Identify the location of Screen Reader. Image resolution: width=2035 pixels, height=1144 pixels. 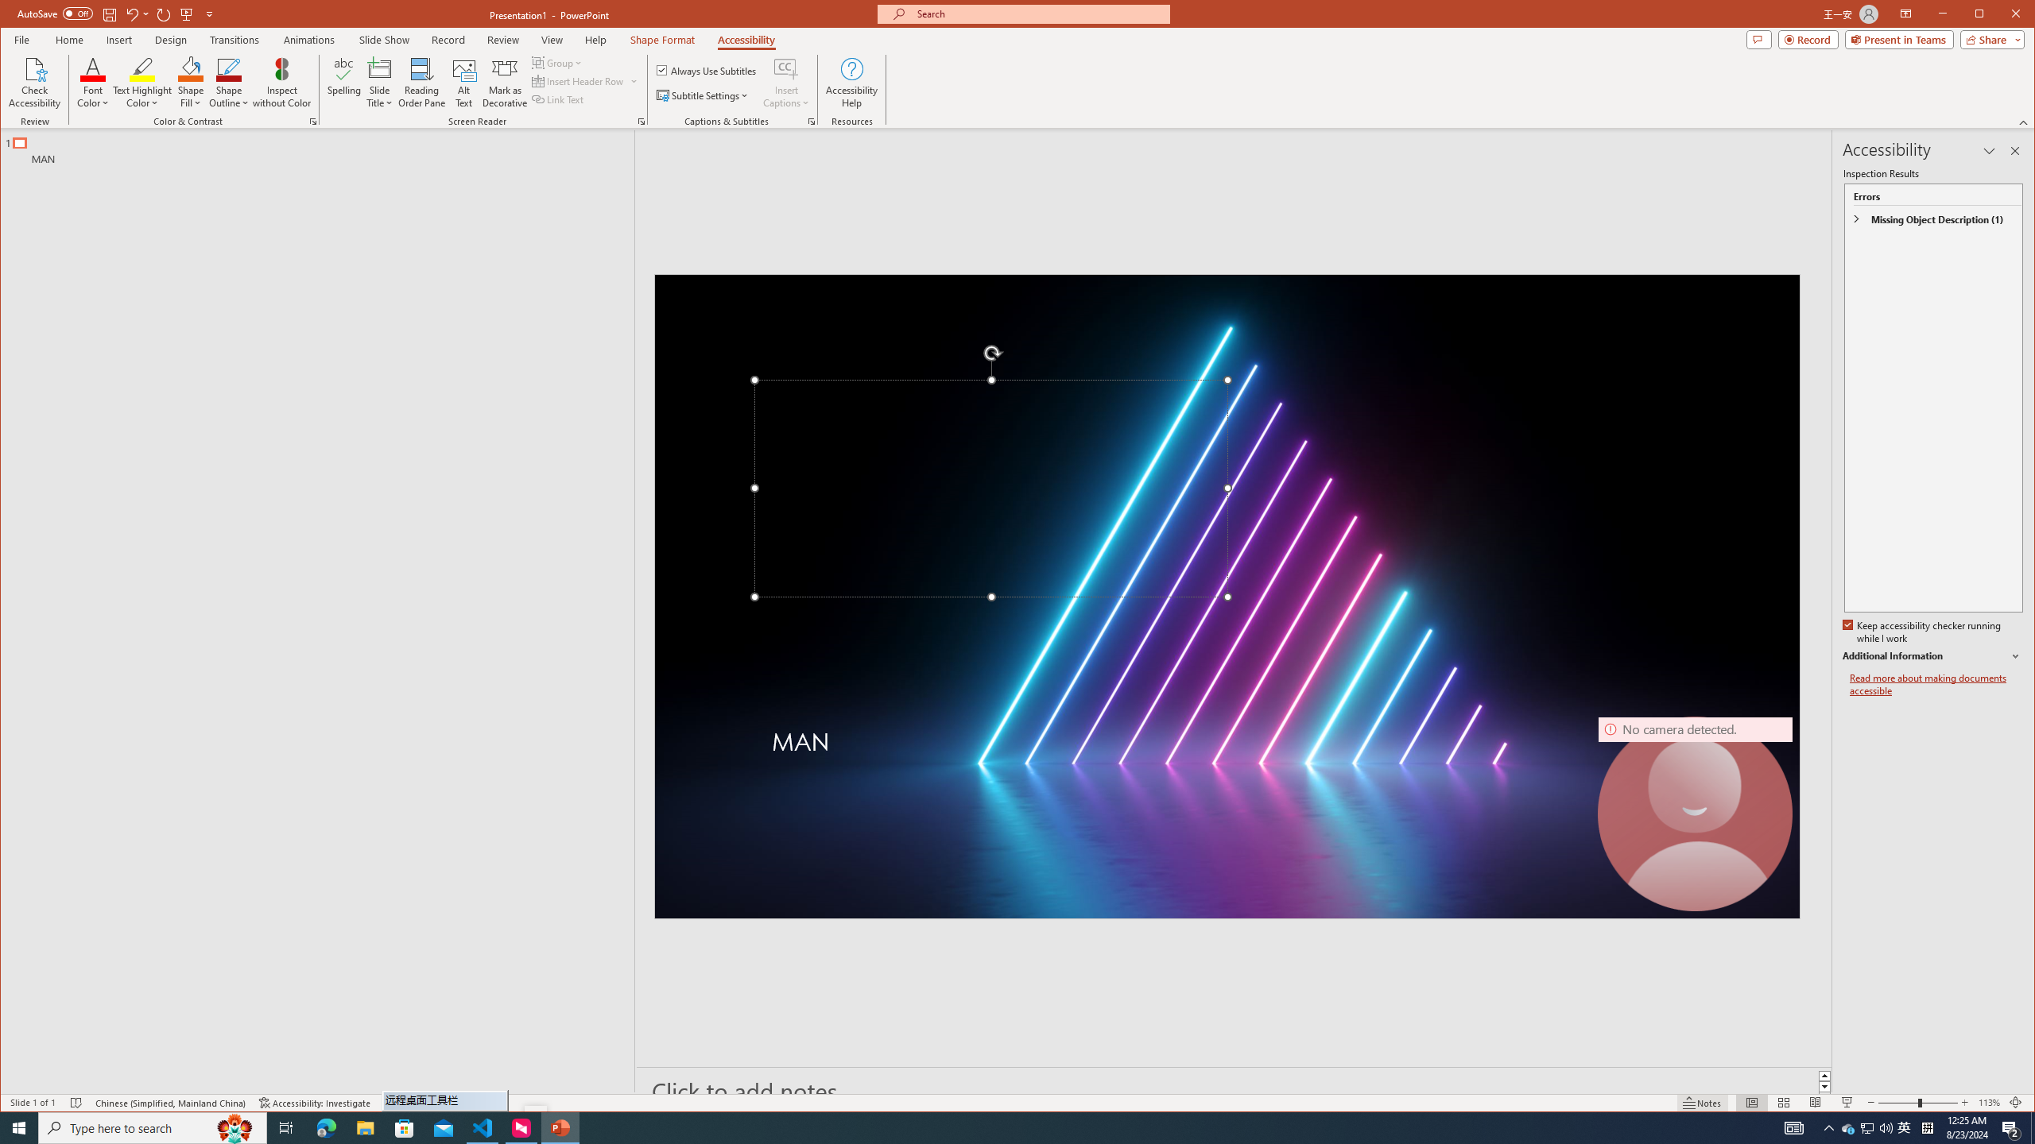
(641, 122).